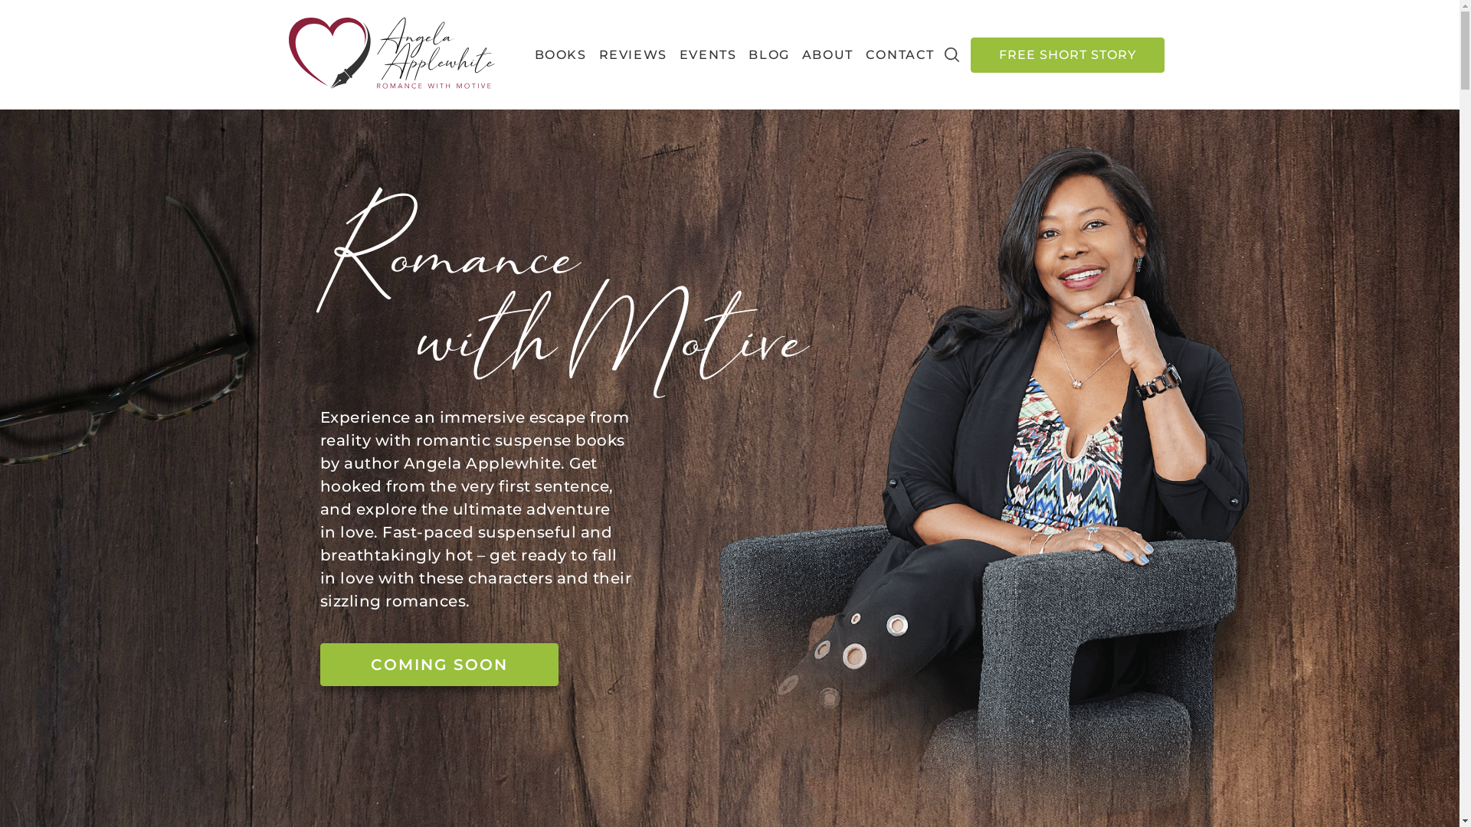  What do you see at coordinates (561, 55) in the screenshot?
I see `BOOKS` at bounding box center [561, 55].